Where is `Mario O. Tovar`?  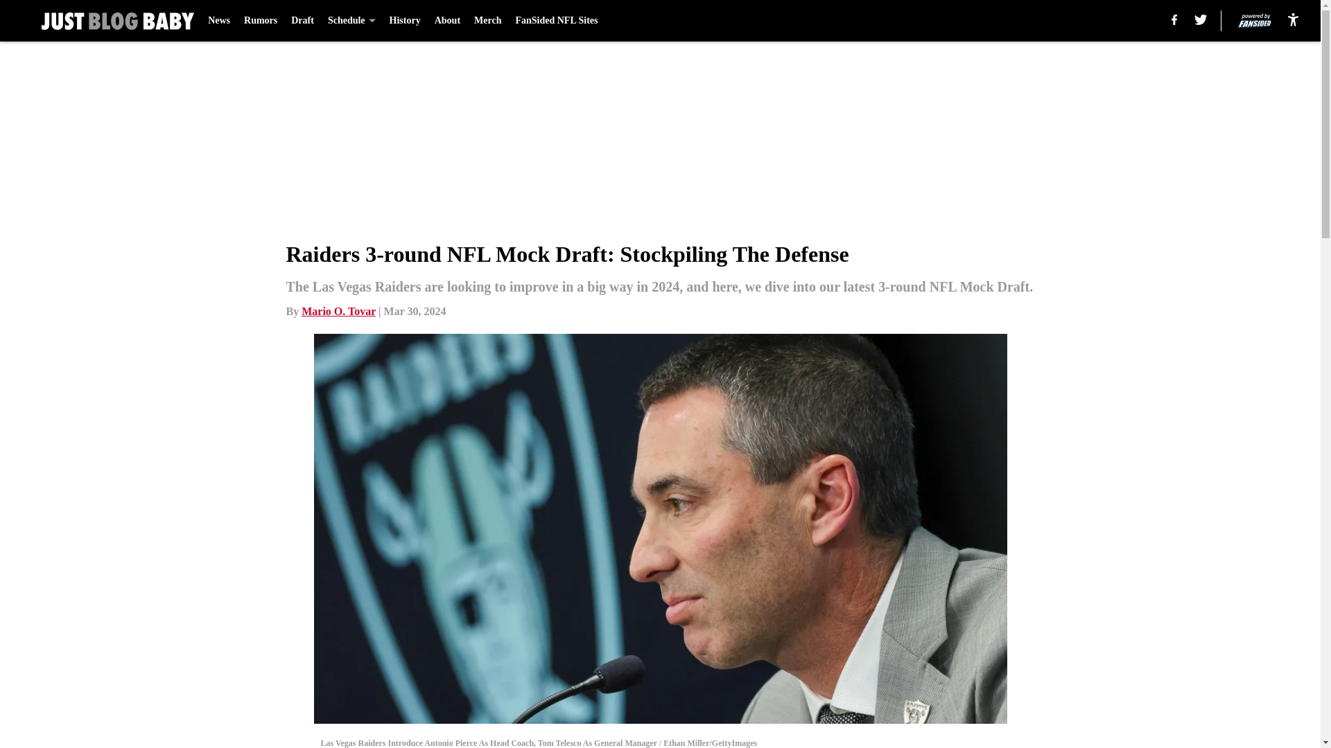 Mario O. Tovar is located at coordinates (338, 310).